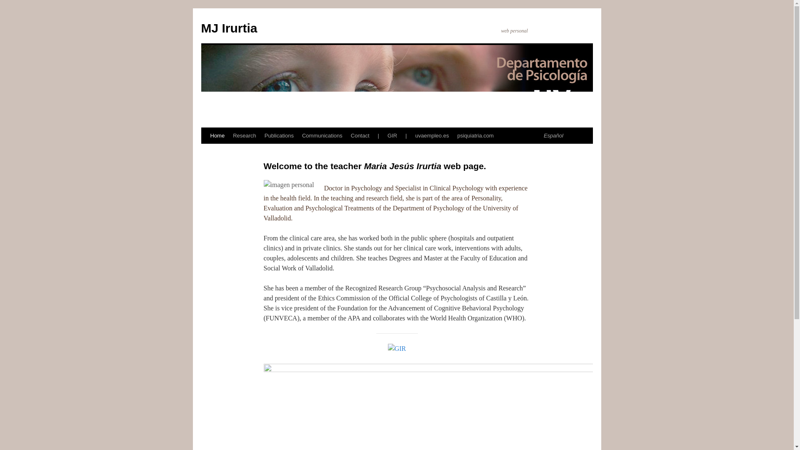 The height and width of the screenshot is (450, 800). Describe the element at coordinates (279, 135) in the screenshot. I see `Publications` at that location.